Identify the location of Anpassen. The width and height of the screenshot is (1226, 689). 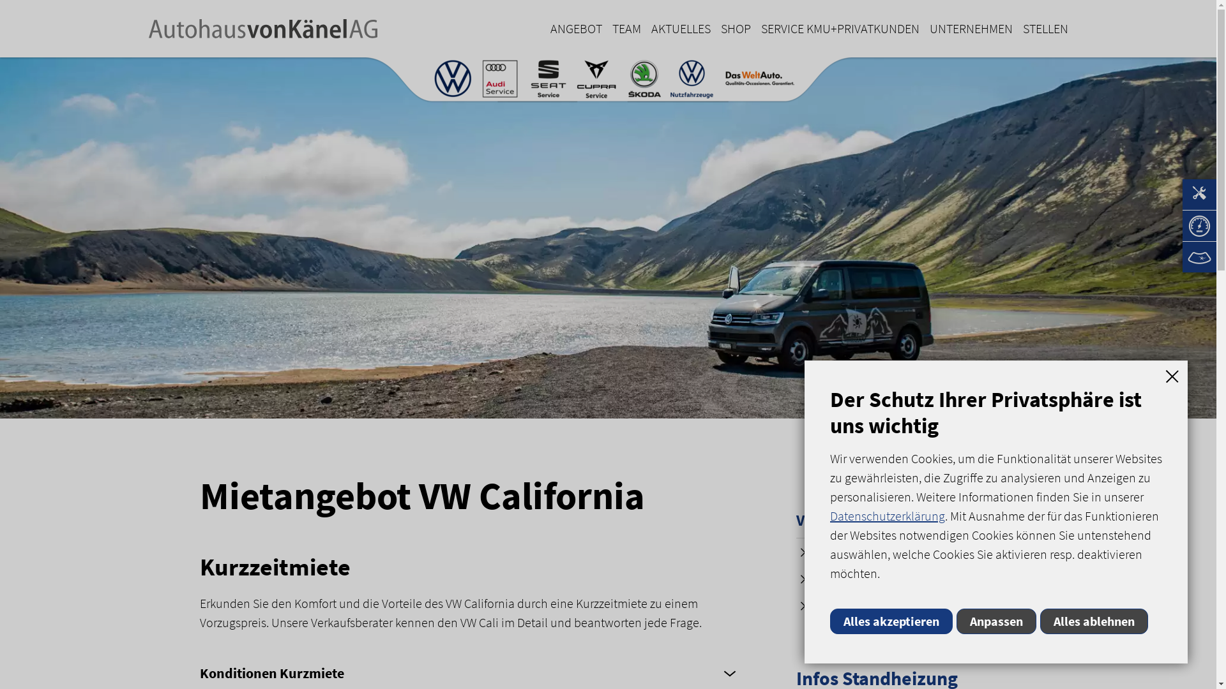
(996, 621).